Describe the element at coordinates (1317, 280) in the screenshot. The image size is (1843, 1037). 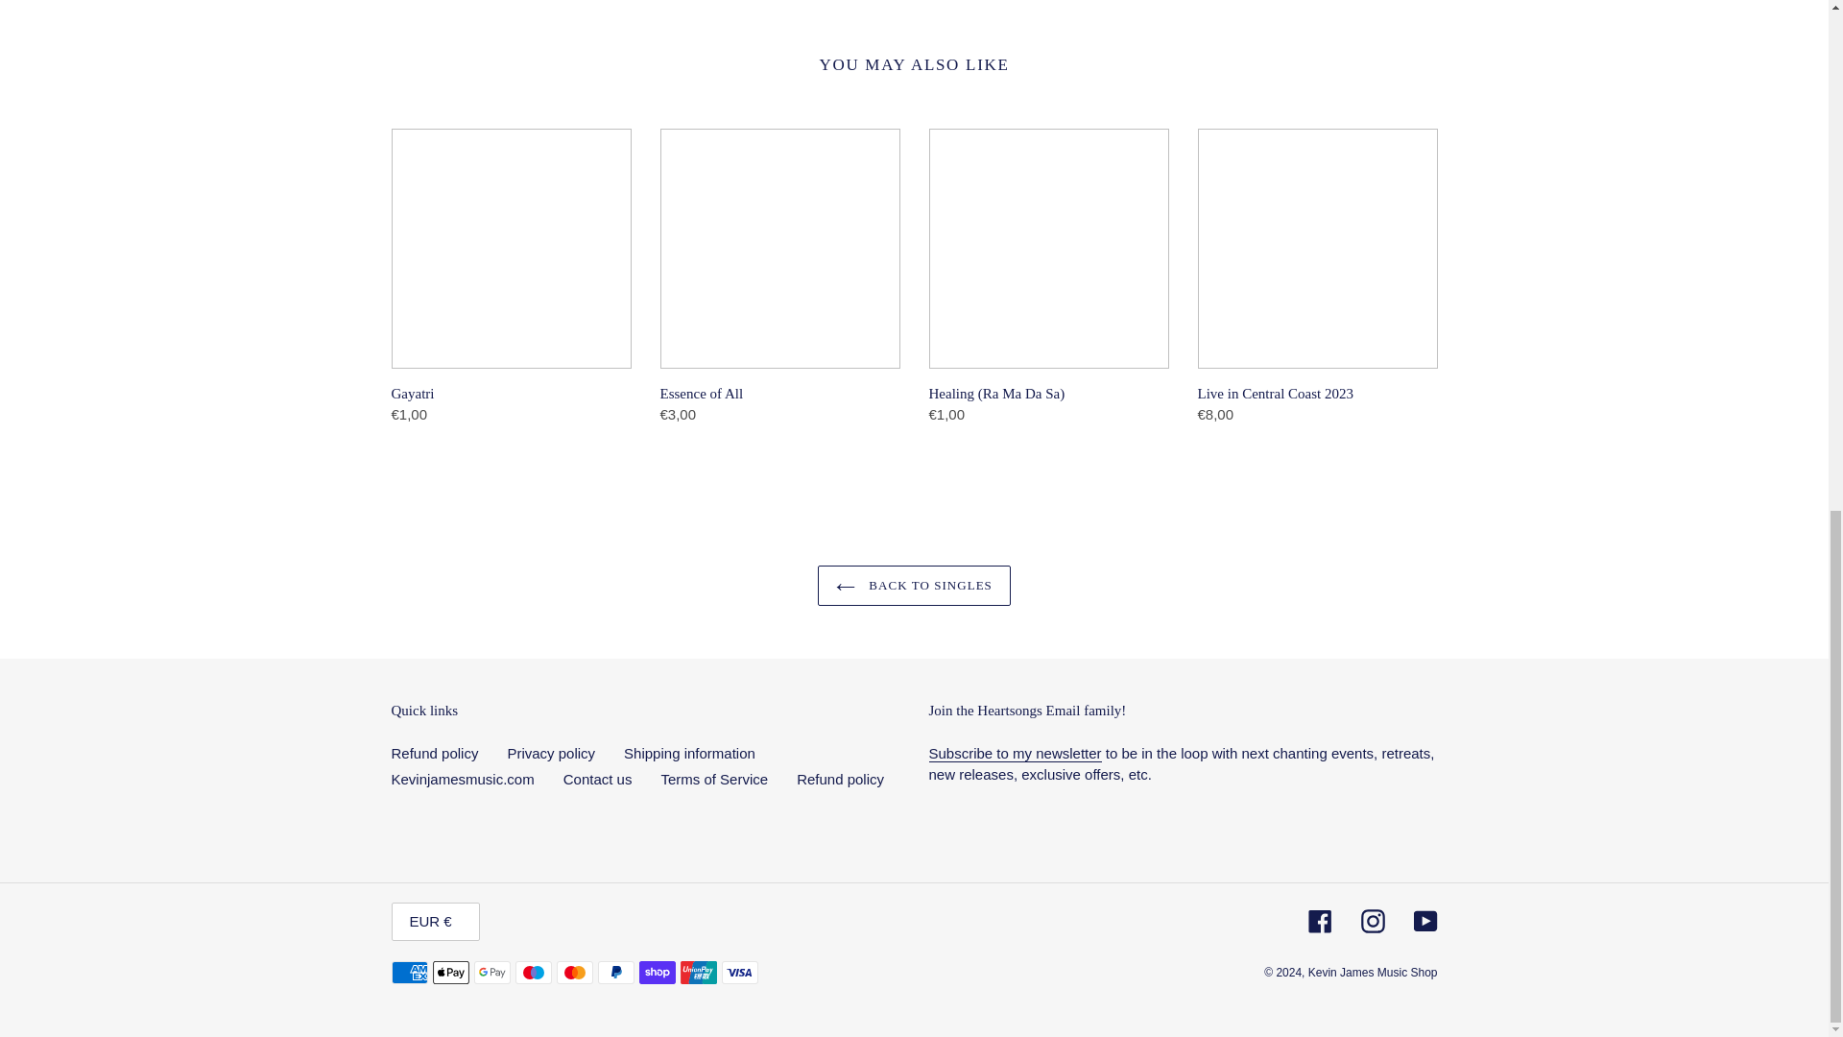
I see `Live in Central Coast 2023` at that location.